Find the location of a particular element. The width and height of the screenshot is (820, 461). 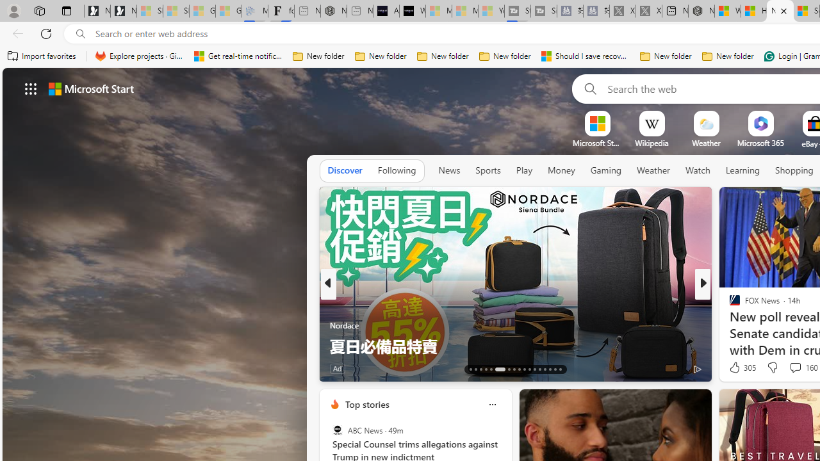

98 Like is located at coordinates (736, 368).